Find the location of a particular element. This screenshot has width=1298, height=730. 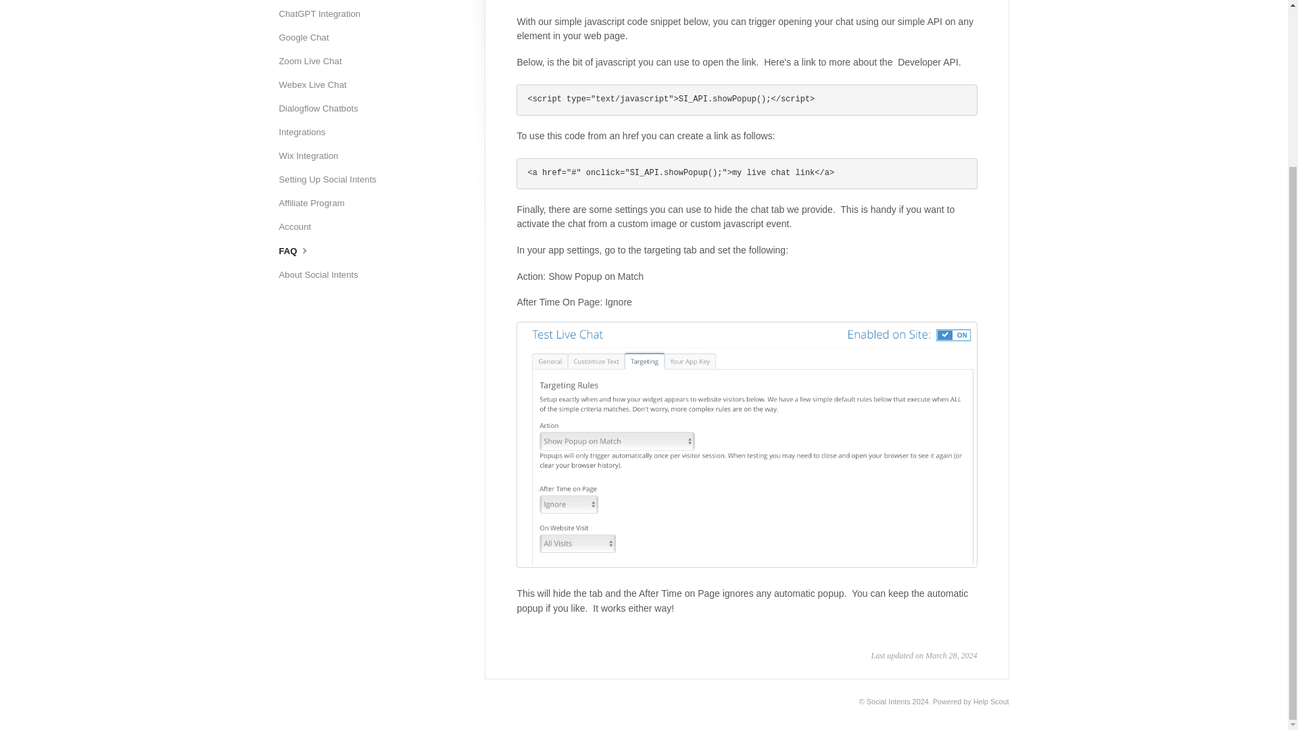

Webex Live Chat is located at coordinates (317, 85).